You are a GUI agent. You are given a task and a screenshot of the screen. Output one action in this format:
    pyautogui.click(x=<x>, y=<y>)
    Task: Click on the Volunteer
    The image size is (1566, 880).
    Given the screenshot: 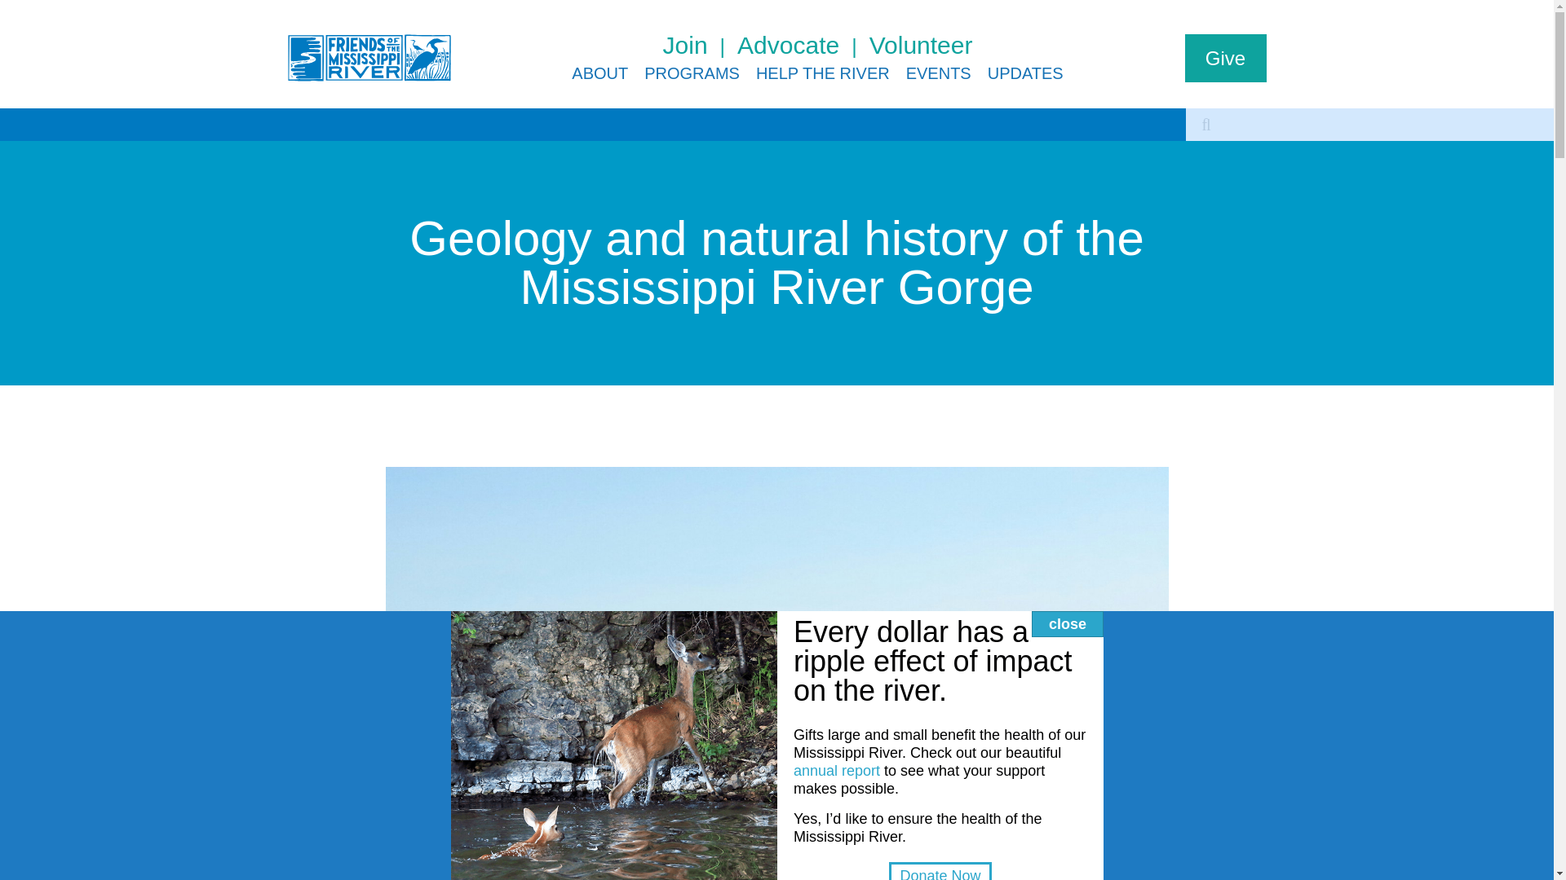 What is the action you would take?
    pyautogui.click(x=920, y=46)
    